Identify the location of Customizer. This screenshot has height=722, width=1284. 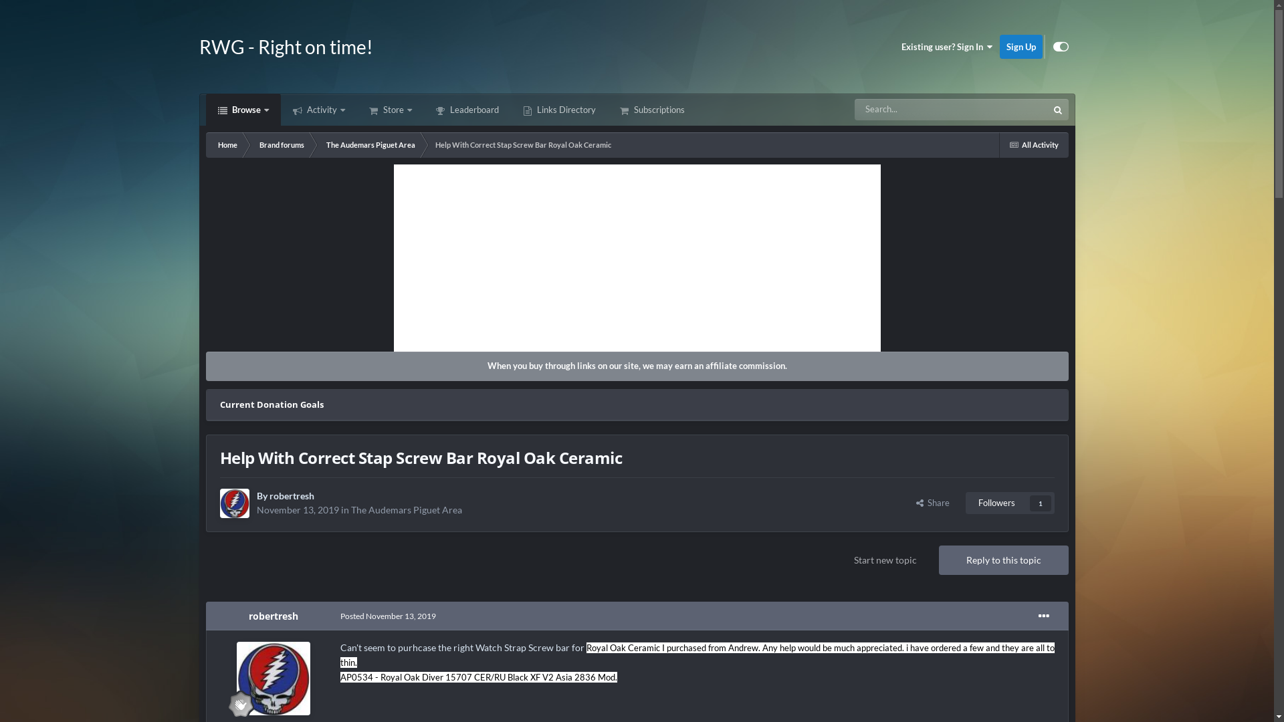
(1061, 47).